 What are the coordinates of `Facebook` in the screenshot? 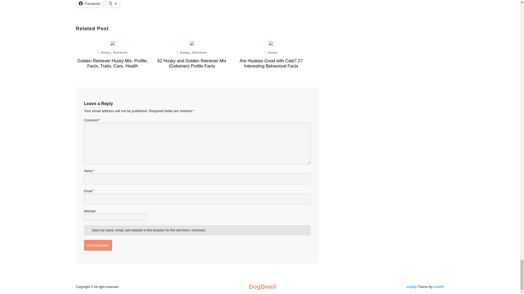 It's located at (90, 4).